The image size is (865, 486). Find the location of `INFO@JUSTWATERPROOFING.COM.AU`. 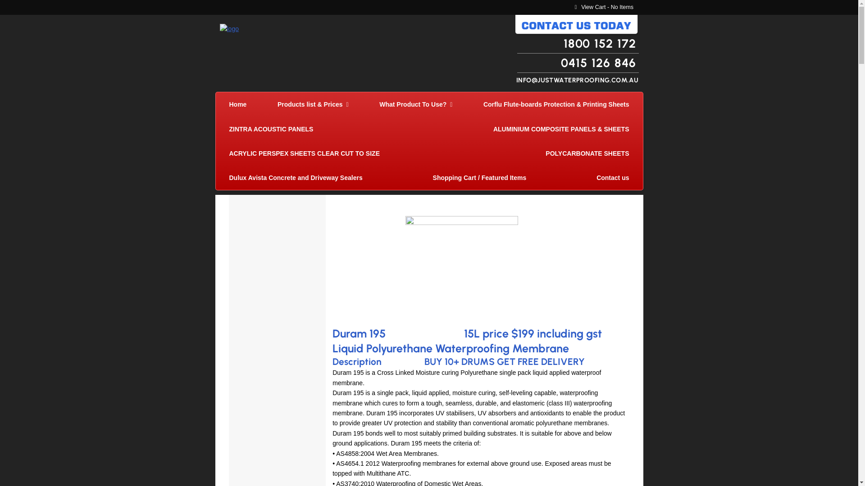

INFO@JUSTWATERPROOFING.COM.AU is located at coordinates (578, 80).